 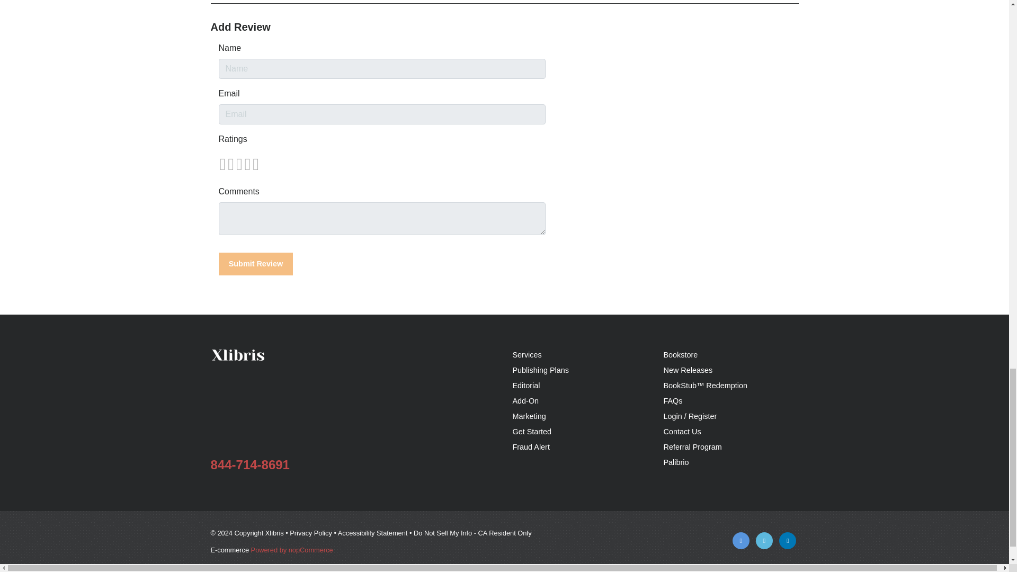 I want to click on Bookstore, so click(x=680, y=355).